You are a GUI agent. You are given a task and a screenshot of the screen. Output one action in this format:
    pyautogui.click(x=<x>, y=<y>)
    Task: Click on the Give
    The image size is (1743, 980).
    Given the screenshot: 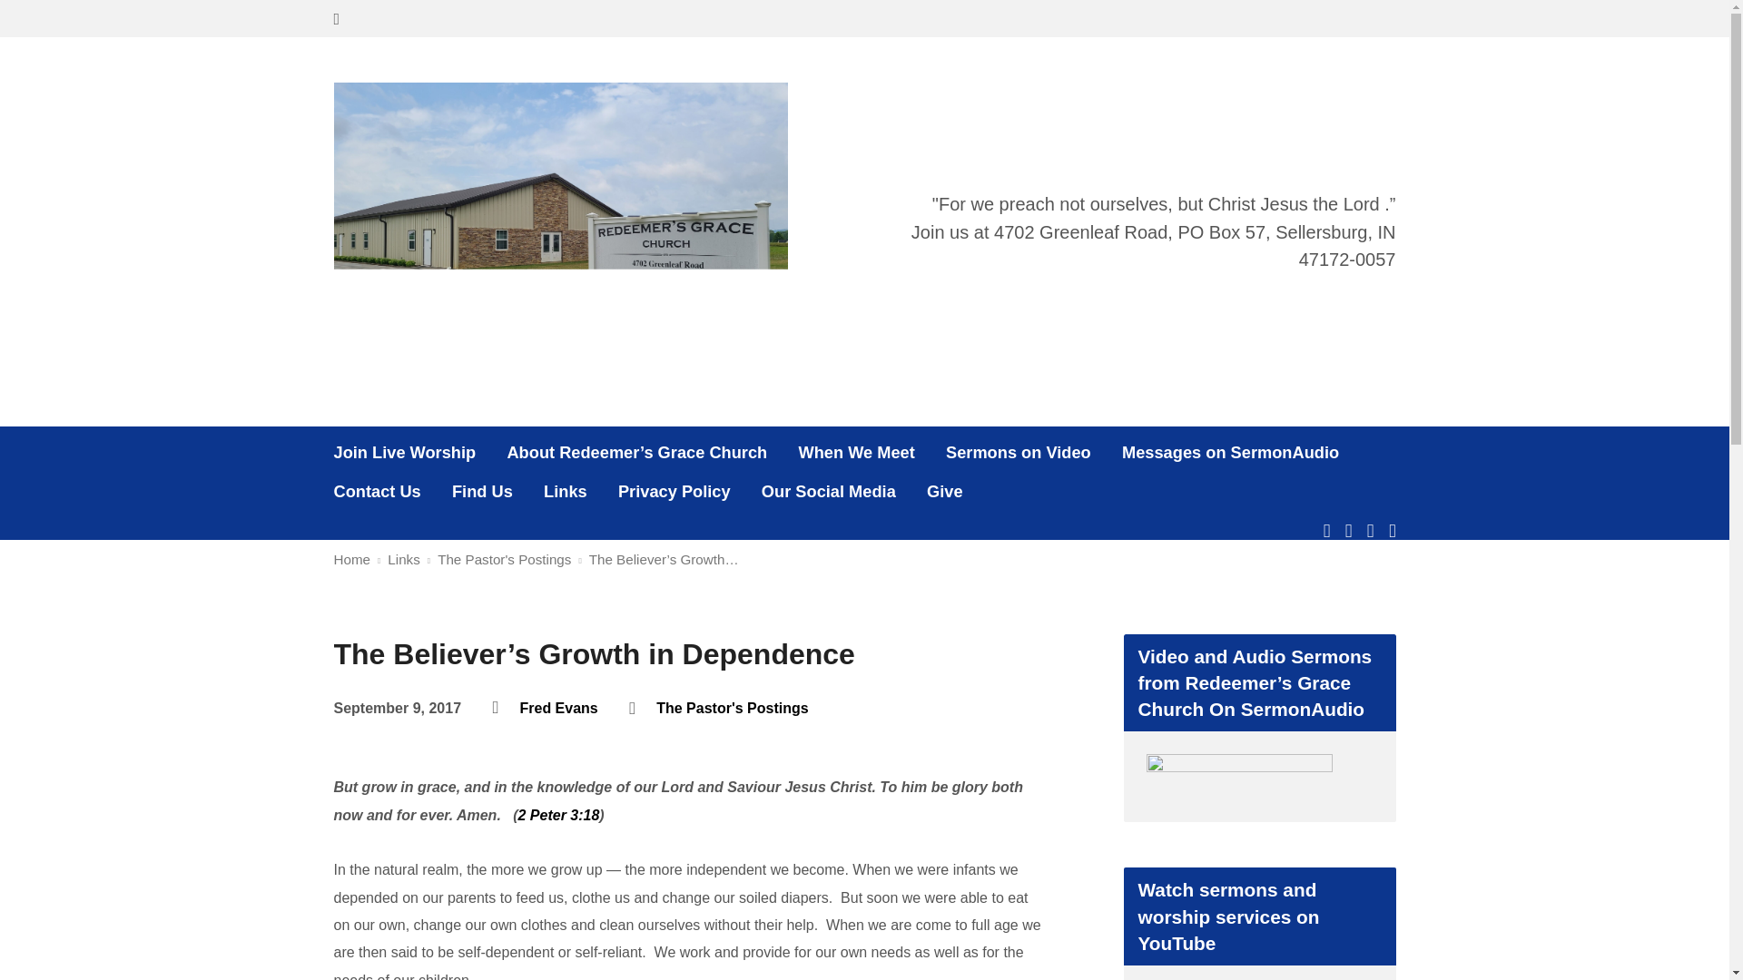 What is the action you would take?
    pyautogui.click(x=945, y=492)
    